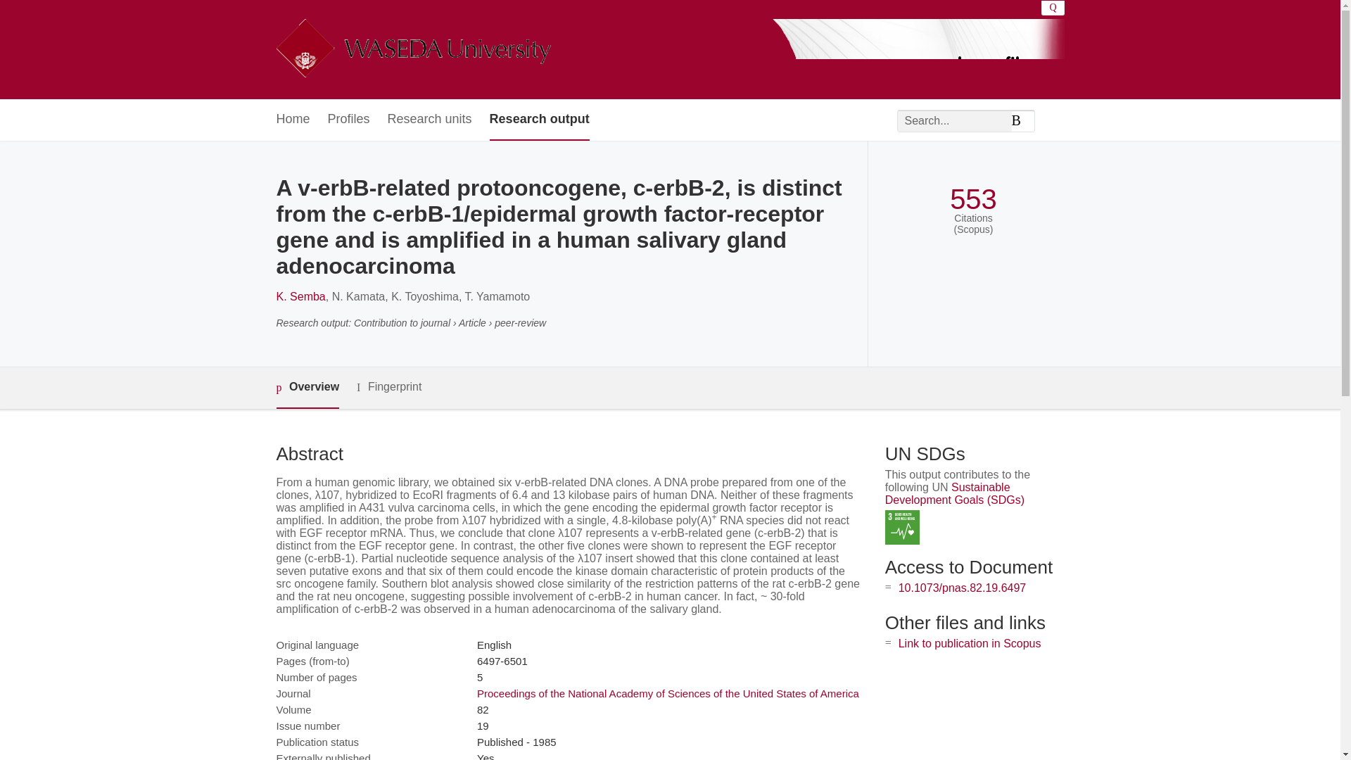 This screenshot has width=1351, height=760. I want to click on Research output, so click(539, 120).